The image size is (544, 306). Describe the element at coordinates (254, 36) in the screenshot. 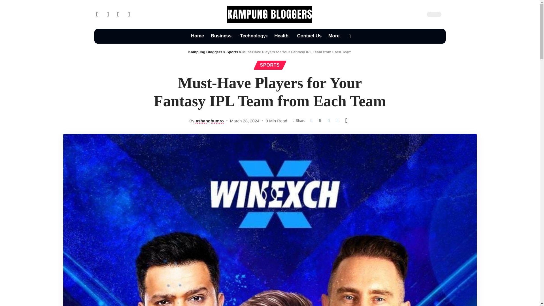

I see `Technology` at that location.